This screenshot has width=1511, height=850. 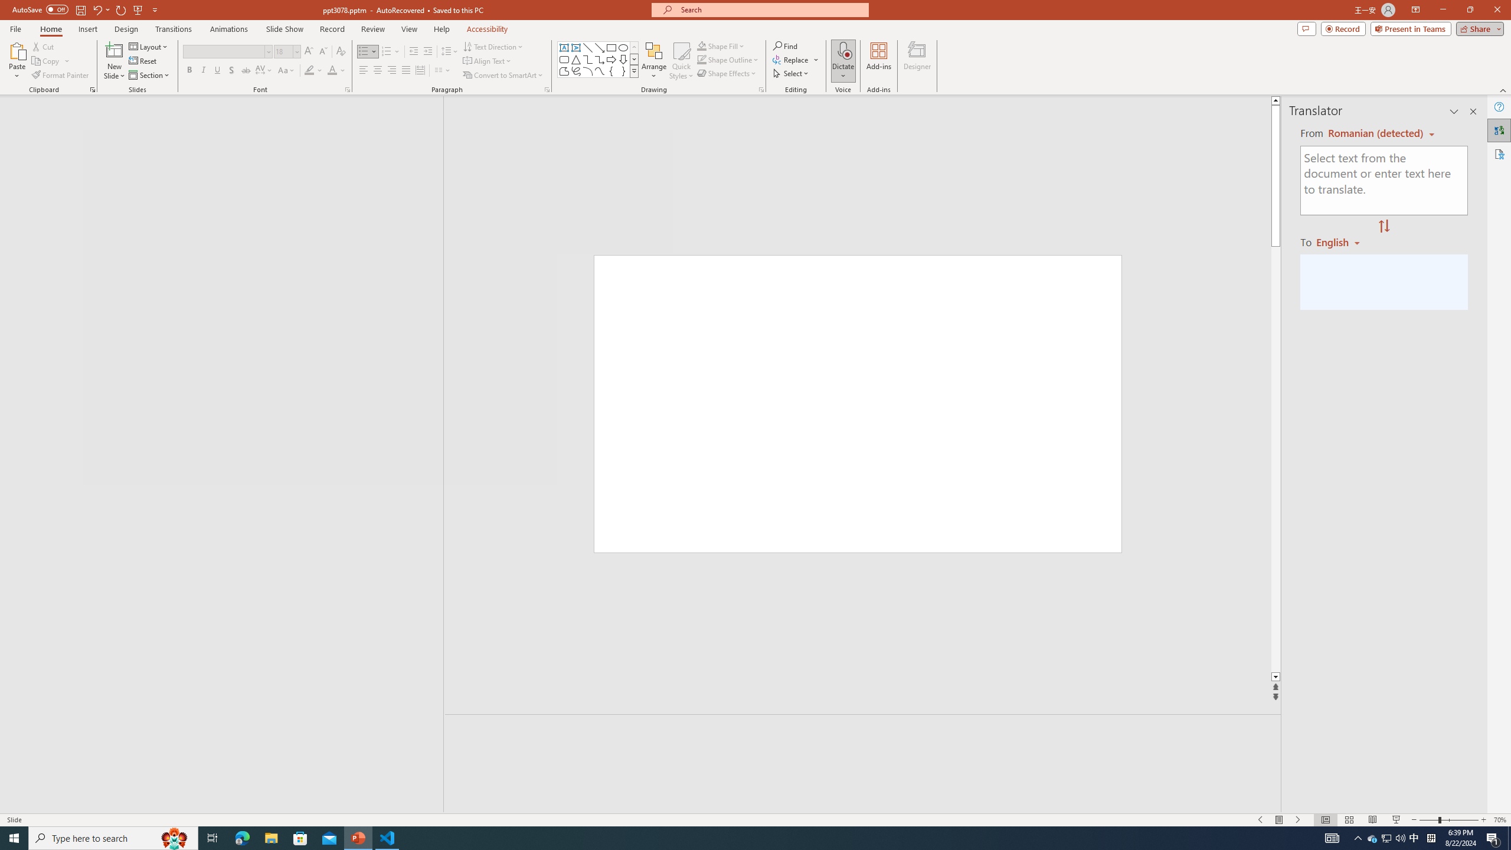 I want to click on Select, so click(x=792, y=73).